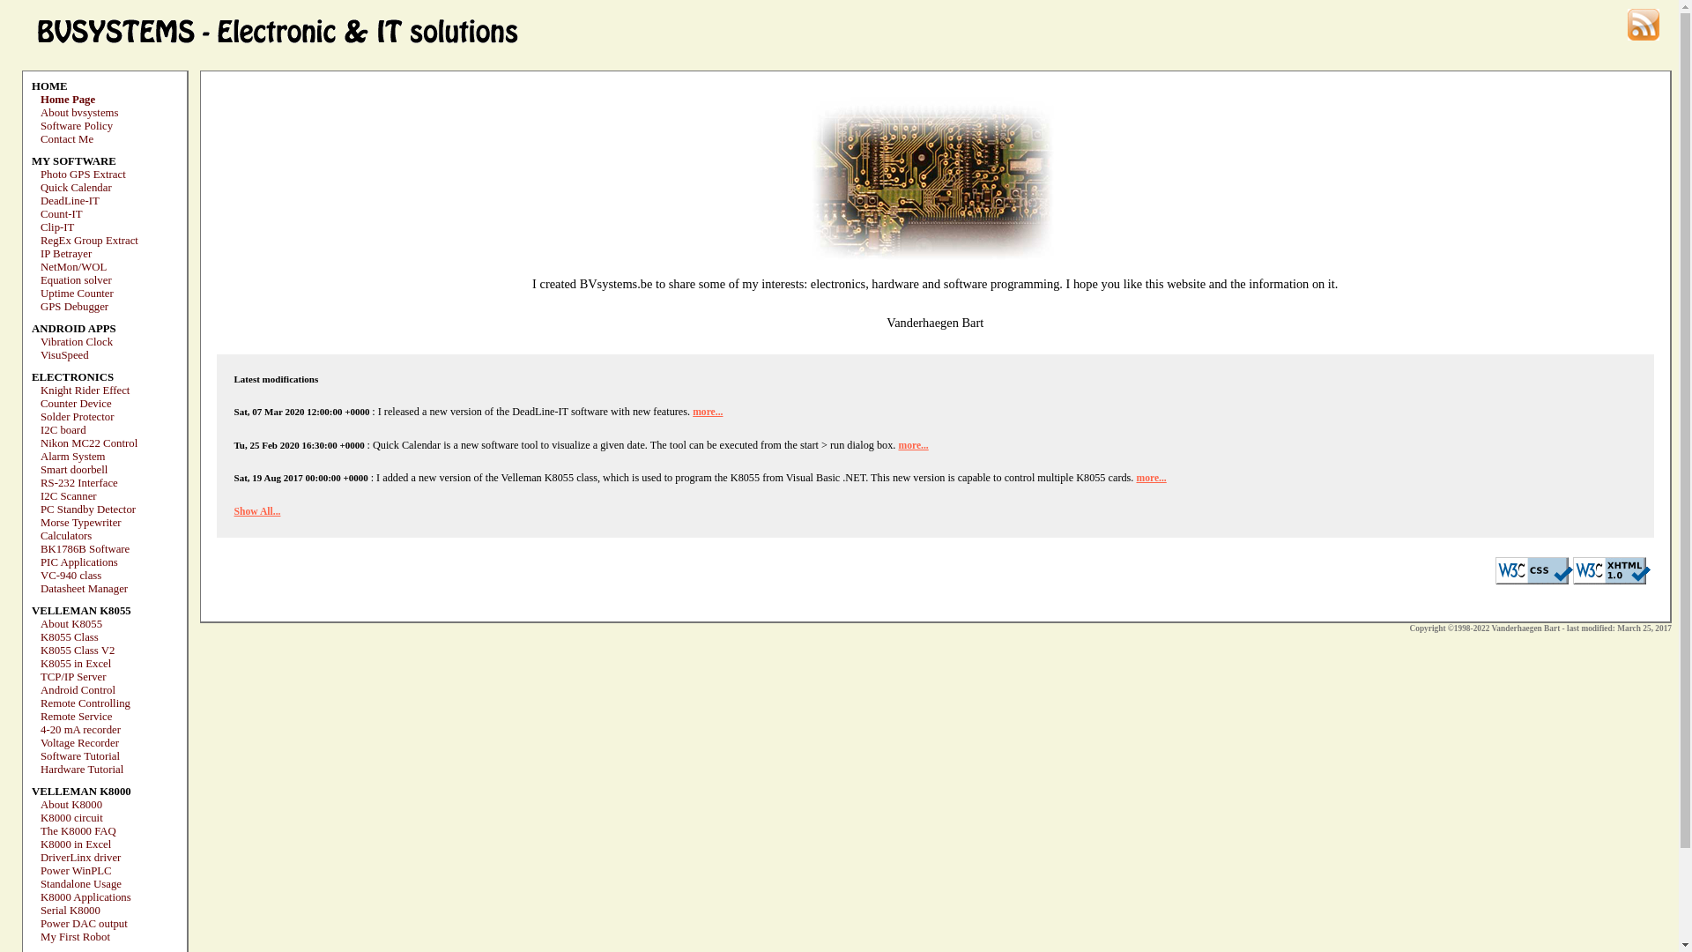  Describe the element at coordinates (74, 307) in the screenshot. I see `GPS Debugger` at that location.